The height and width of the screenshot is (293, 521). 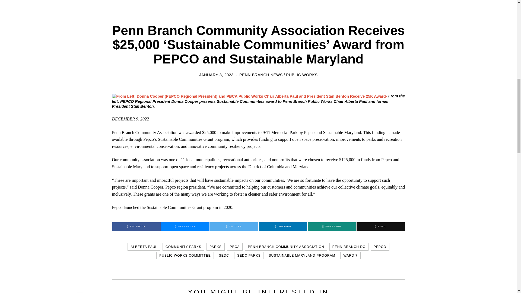 What do you see at coordinates (283, 226) in the screenshot?
I see `Linkedin` at bounding box center [283, 226].